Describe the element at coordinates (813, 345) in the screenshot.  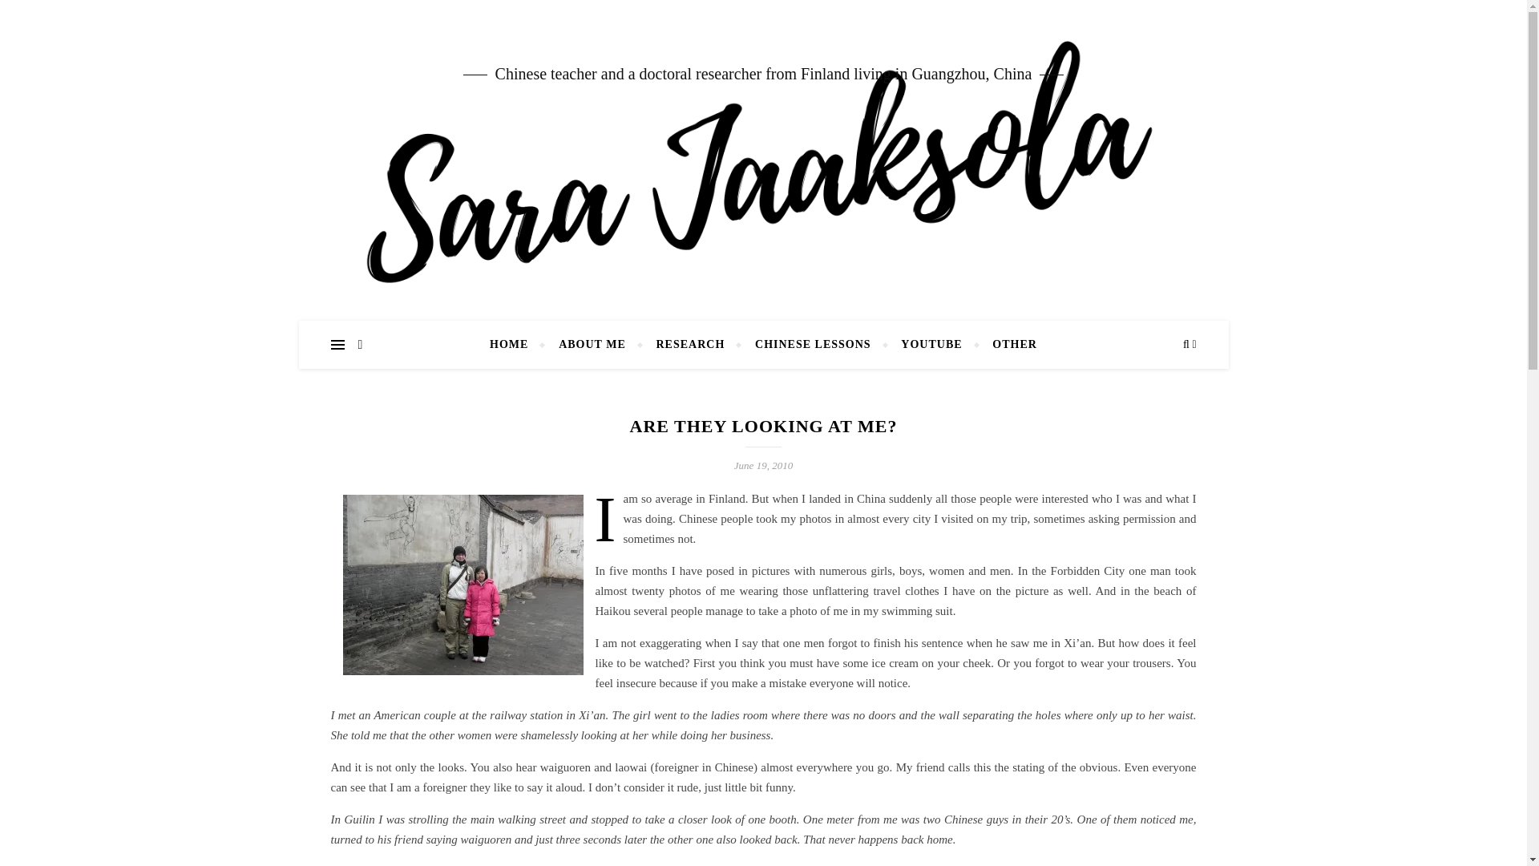
I see `CHINESE LESSONS` at that location.